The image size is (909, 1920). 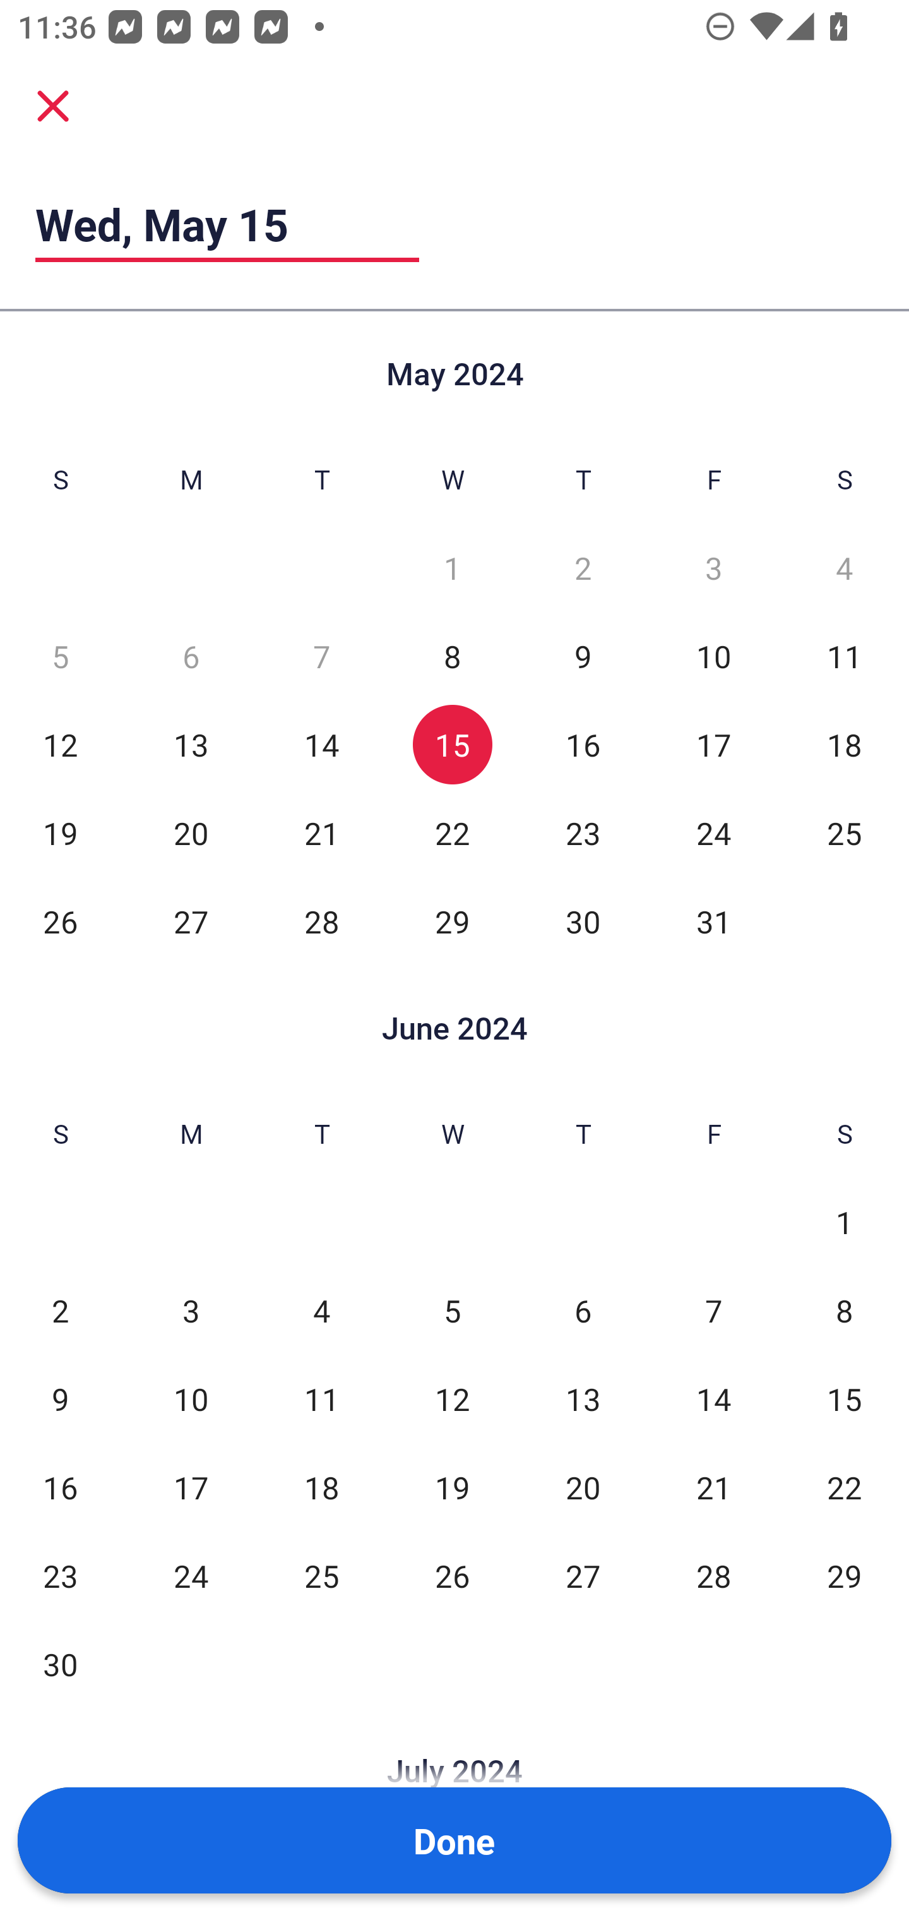 What do you see at coordinates (713, 656) in the screenshot?
I see `10 Fri, May 10, Not Selected` at bounding box center [713, 656].